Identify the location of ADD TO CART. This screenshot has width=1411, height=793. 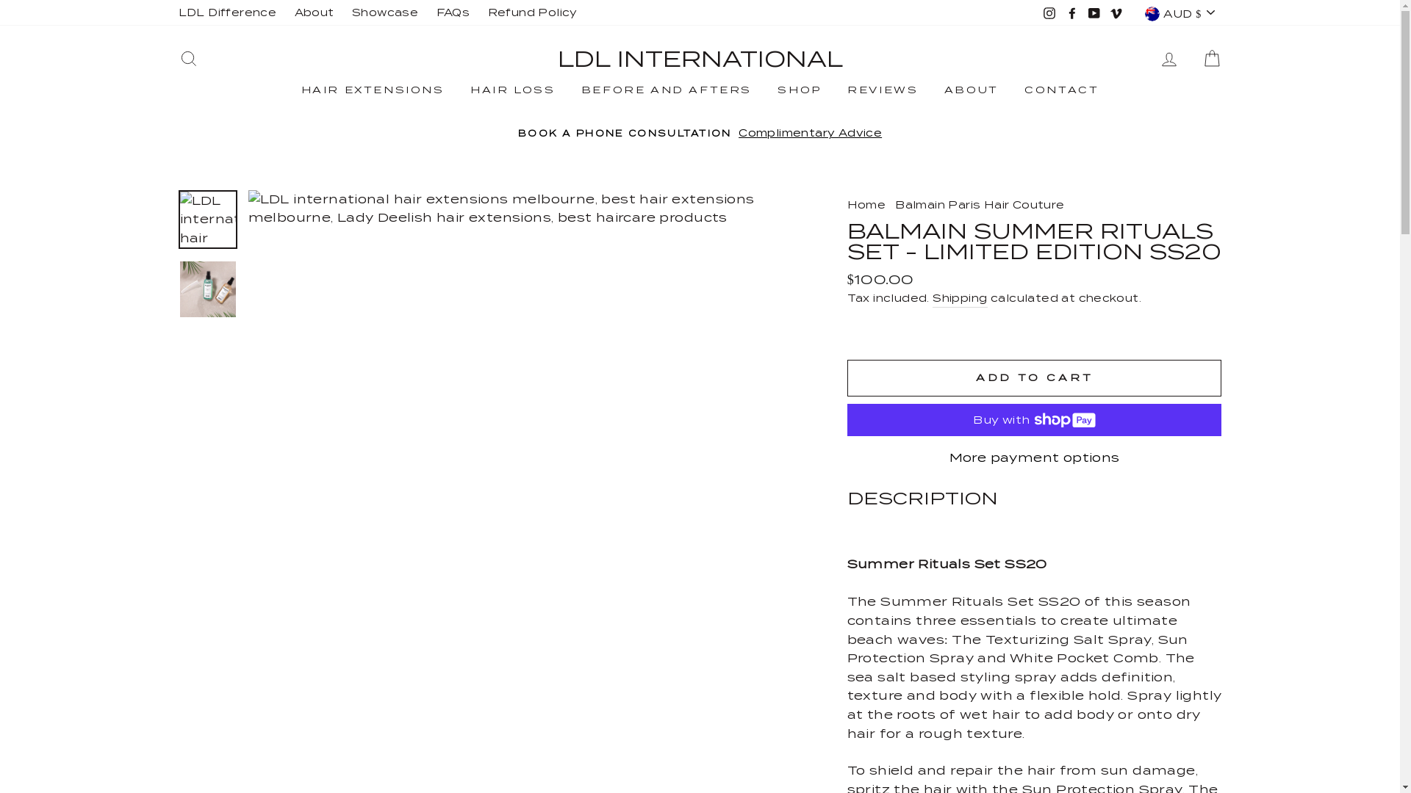
(1035, 378).